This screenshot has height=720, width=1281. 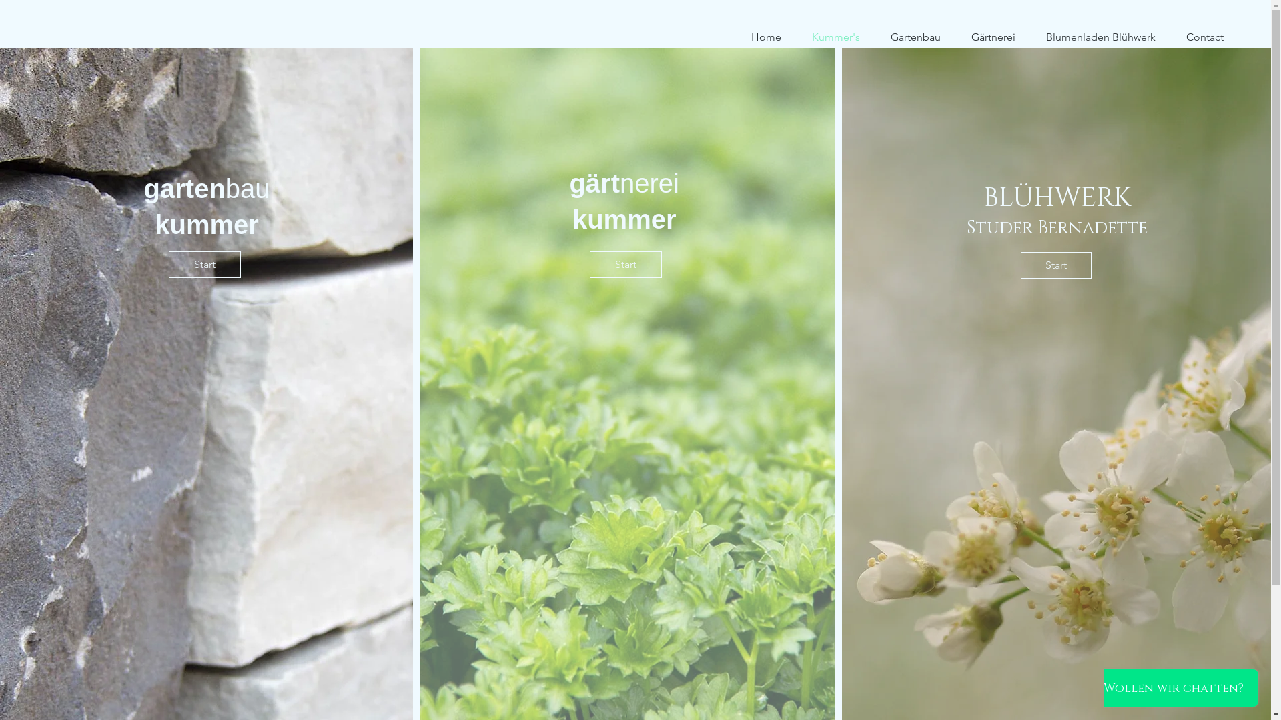 I want to click on Contact, so click(x=1205, y=37).